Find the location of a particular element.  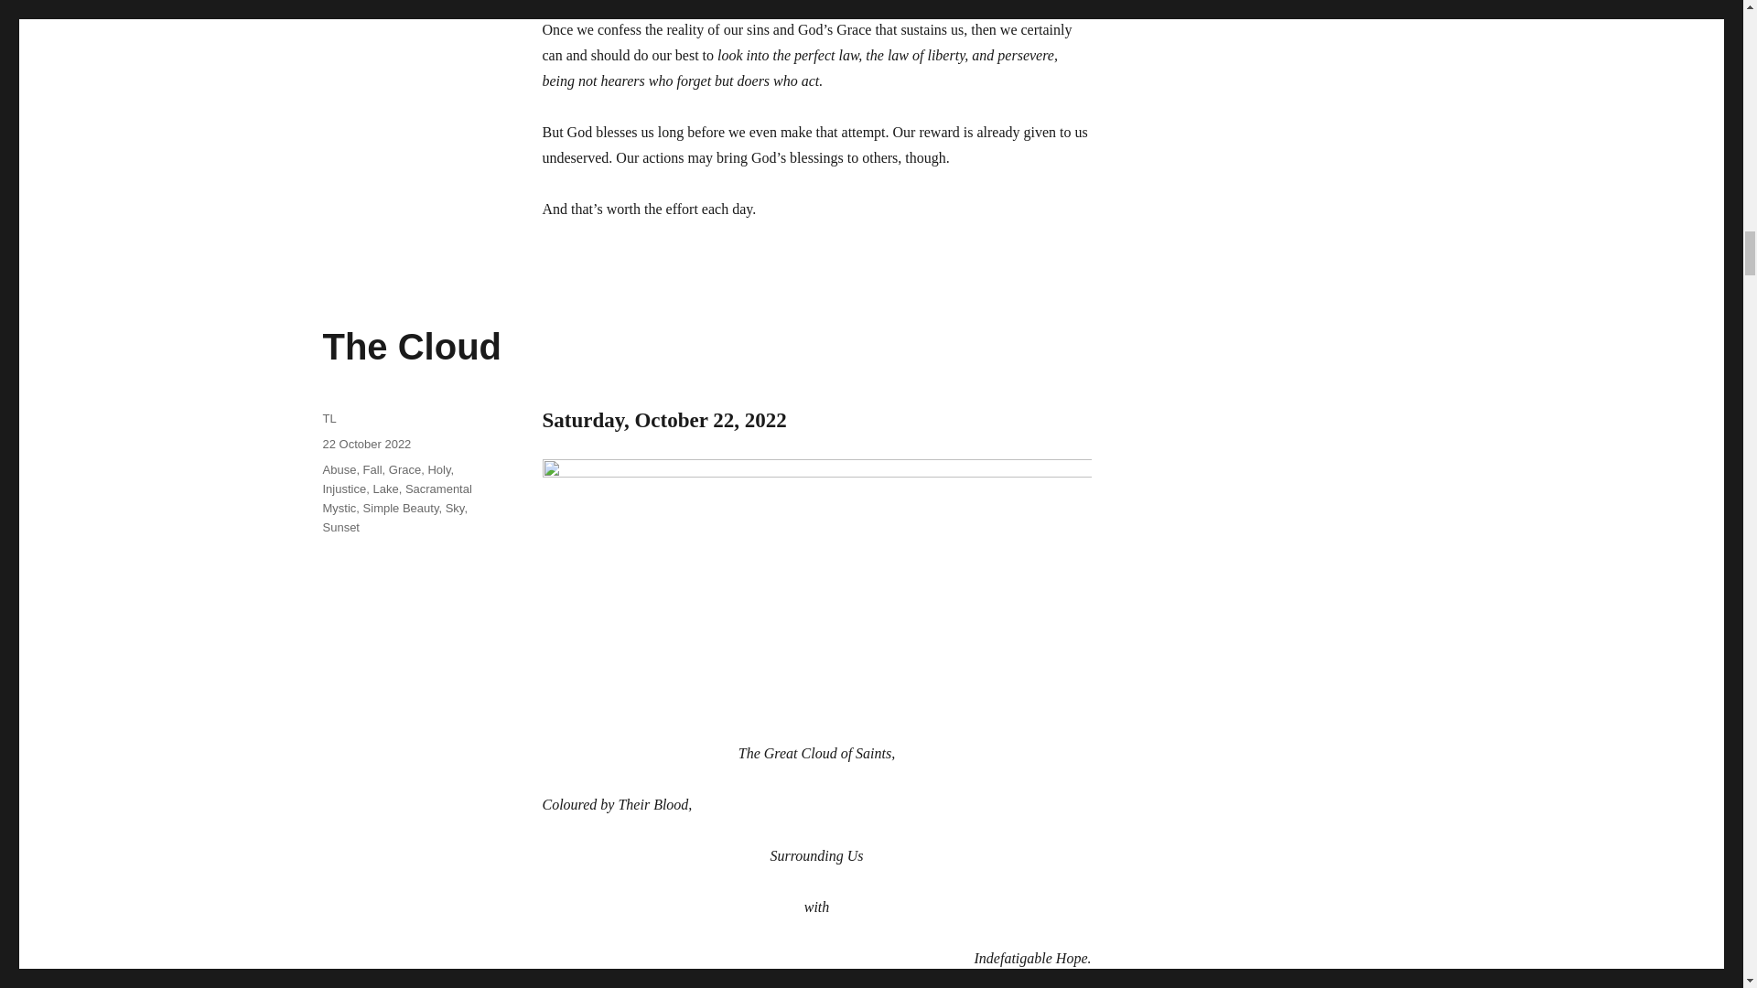

The Cloud is located at coordinates (411, 346).